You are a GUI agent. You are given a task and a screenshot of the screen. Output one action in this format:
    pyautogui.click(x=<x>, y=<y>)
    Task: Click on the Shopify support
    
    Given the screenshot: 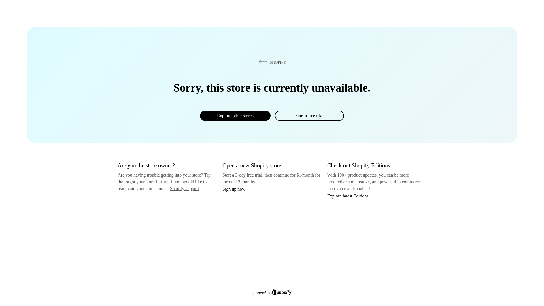 What is the action you would take?
    pyautogui.click(x=184, y=188)
    